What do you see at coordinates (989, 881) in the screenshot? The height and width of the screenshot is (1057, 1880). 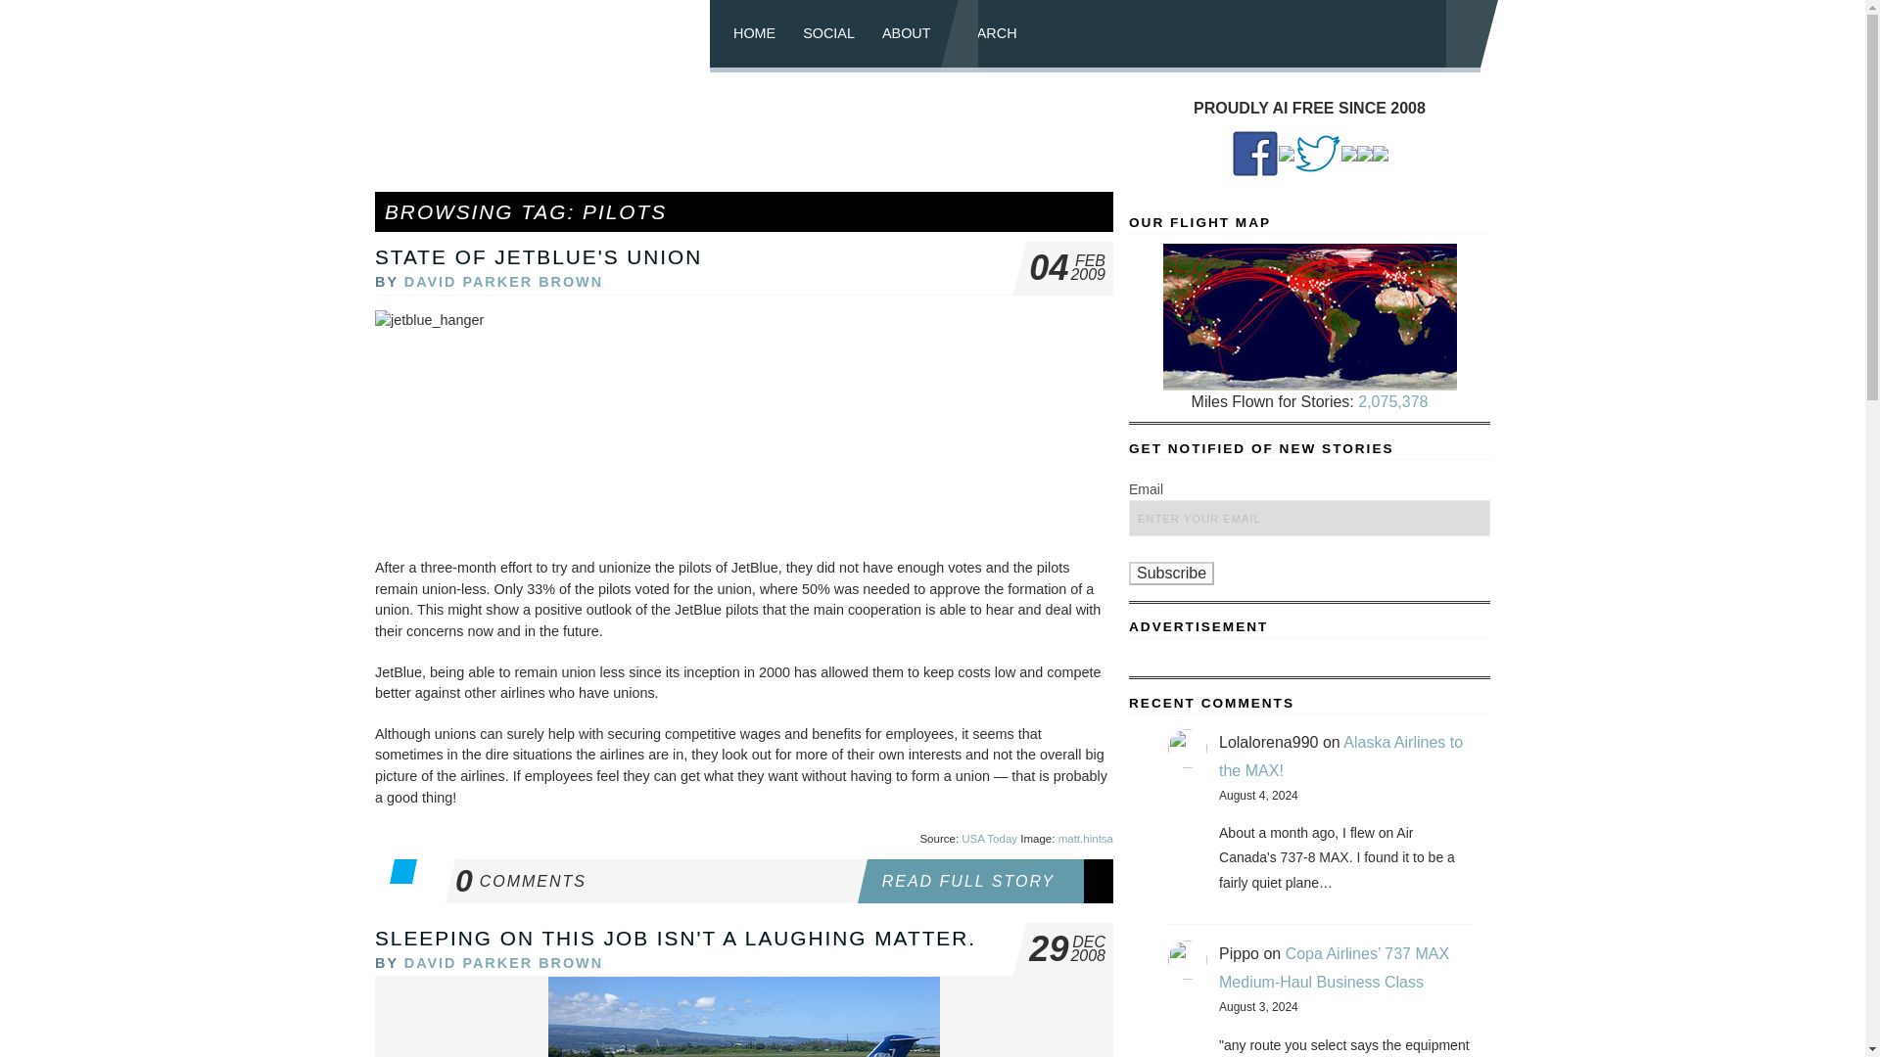 I see `Posts by David Parker Brown` at bounding box center [989, 881].